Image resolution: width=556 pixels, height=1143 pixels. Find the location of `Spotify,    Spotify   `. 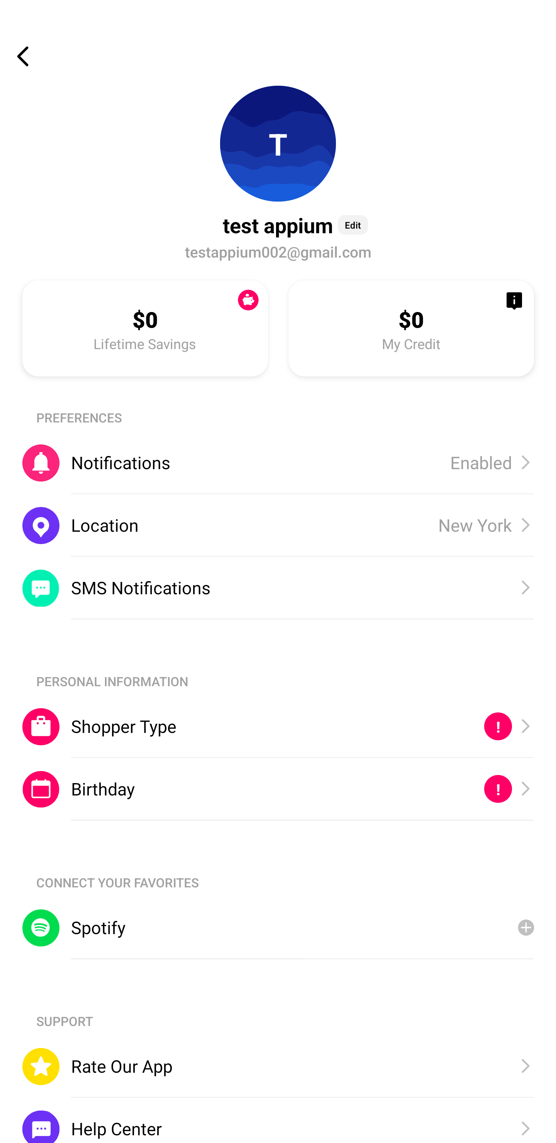

Spotify,    Spotify    is located at coordinates (278, 928).